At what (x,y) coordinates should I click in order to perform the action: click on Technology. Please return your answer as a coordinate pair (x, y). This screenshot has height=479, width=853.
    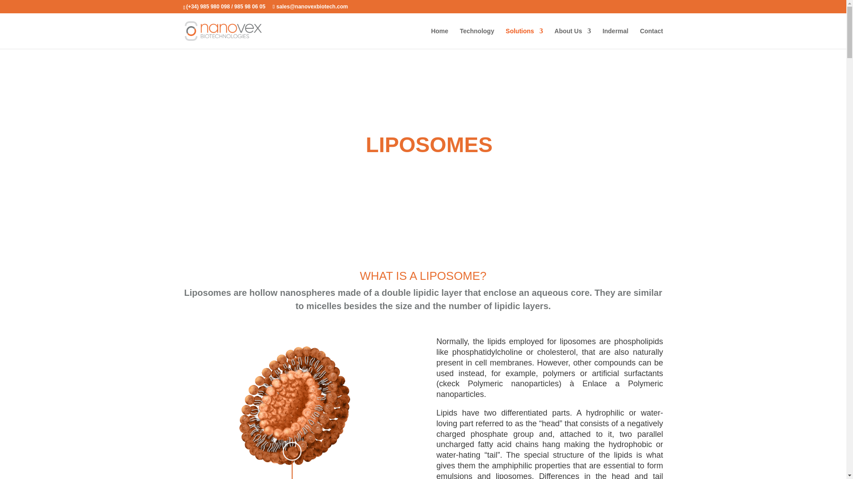
    Looking at the image, I should click on (477, 38).